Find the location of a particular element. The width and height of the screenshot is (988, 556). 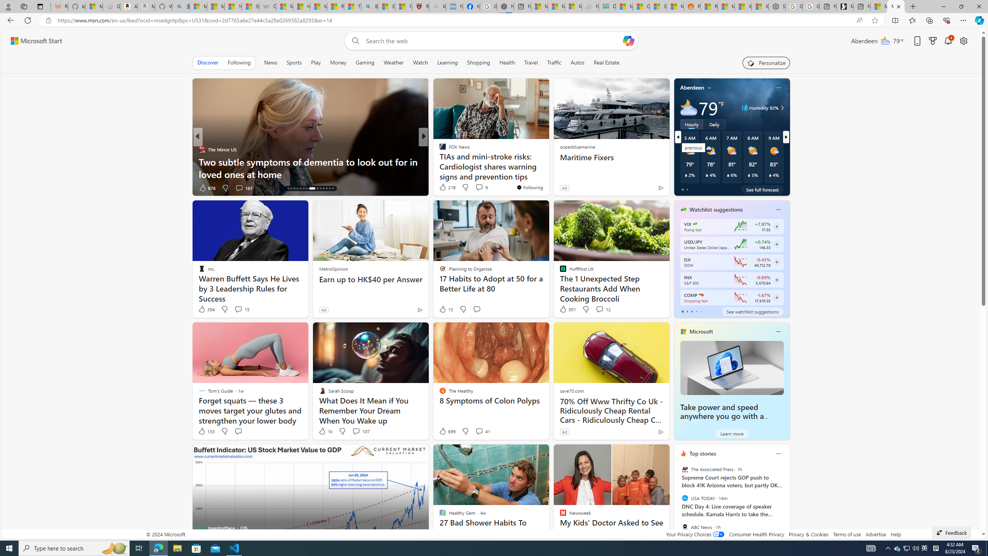

Top stories is located at coordinates (703, 453).